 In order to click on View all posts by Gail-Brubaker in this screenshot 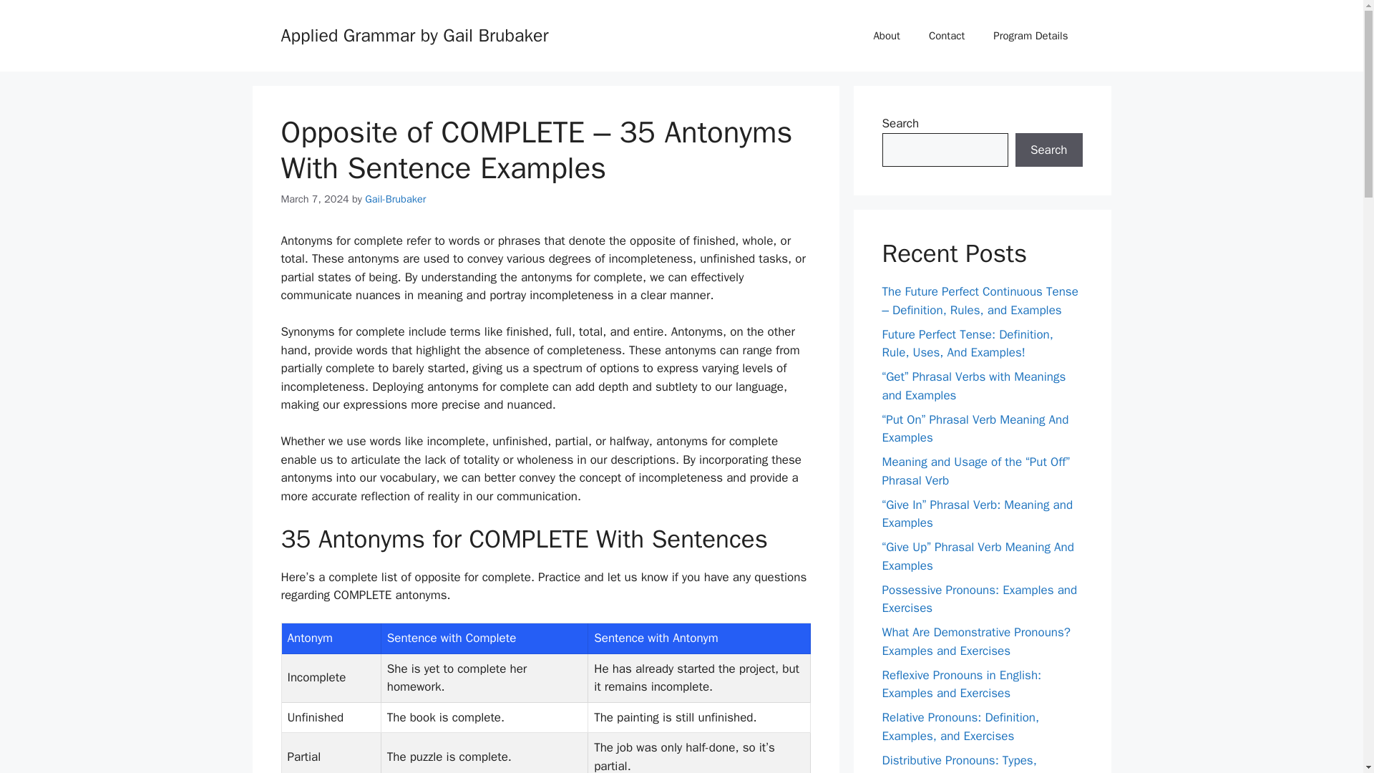, I will do `click(395, 199)`.